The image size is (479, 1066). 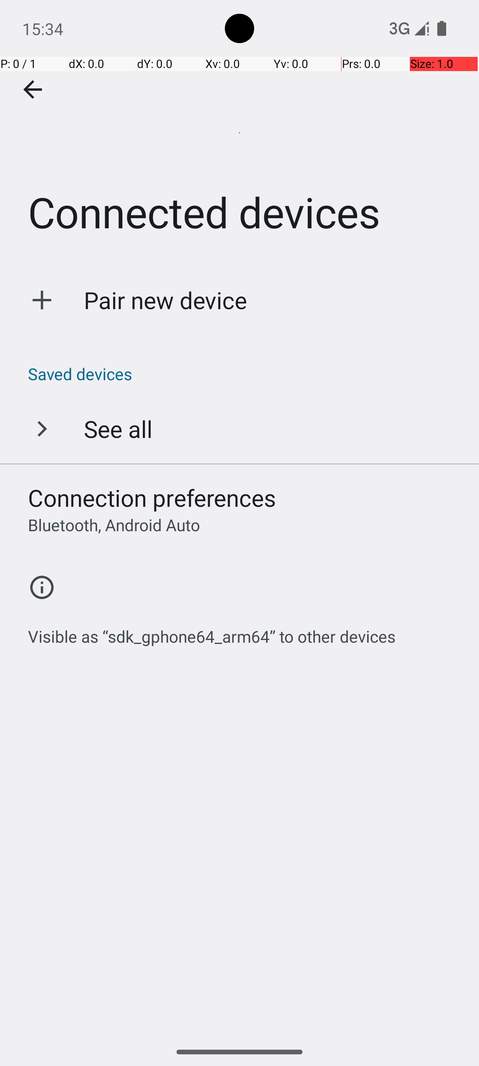 What do you see at coordinates (152, 497) in the screenshot?
I see `Connection preferences` at bounding box center [152, 497].